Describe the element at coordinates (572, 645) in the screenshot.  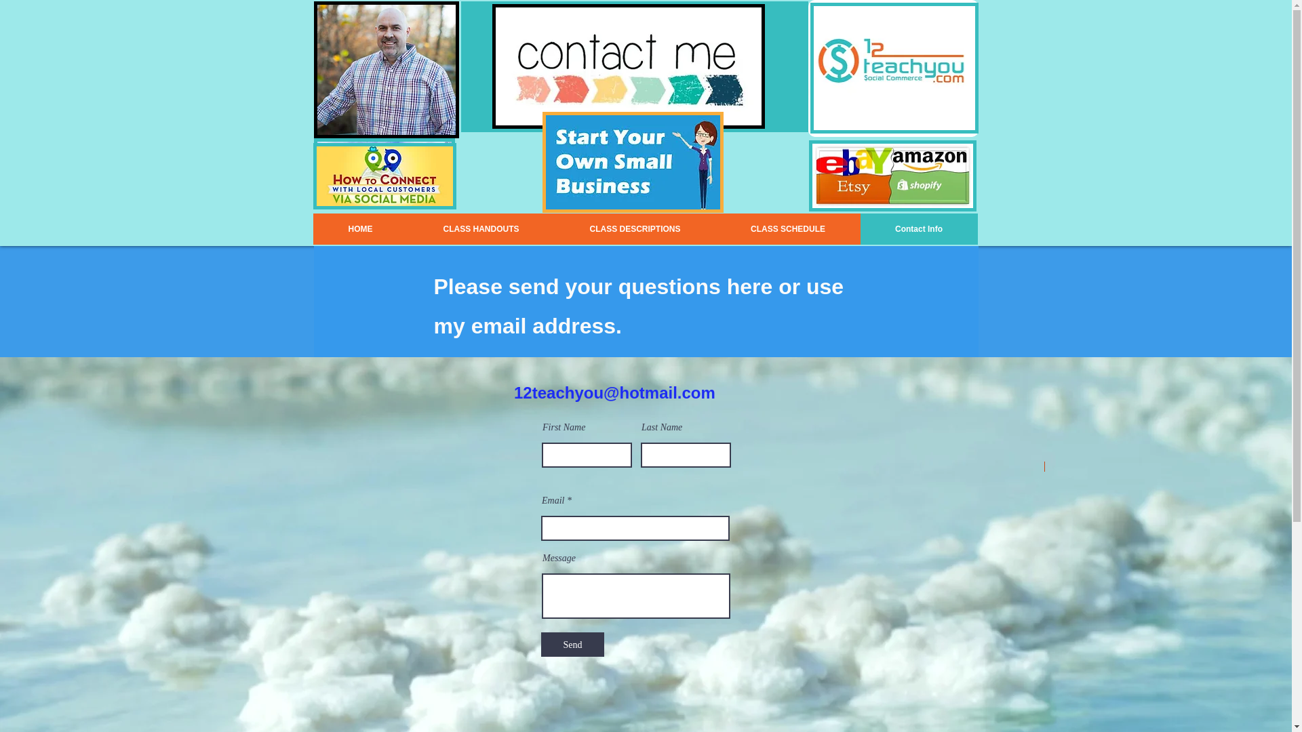
I see `Send` at that location.